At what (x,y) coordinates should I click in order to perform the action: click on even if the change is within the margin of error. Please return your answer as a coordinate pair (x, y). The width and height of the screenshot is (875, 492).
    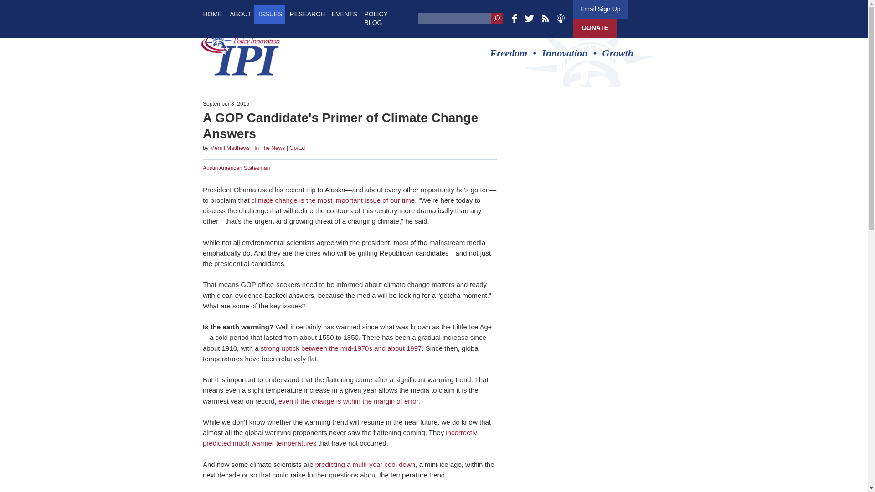
    Looking at the image, I should click on (348, 401).